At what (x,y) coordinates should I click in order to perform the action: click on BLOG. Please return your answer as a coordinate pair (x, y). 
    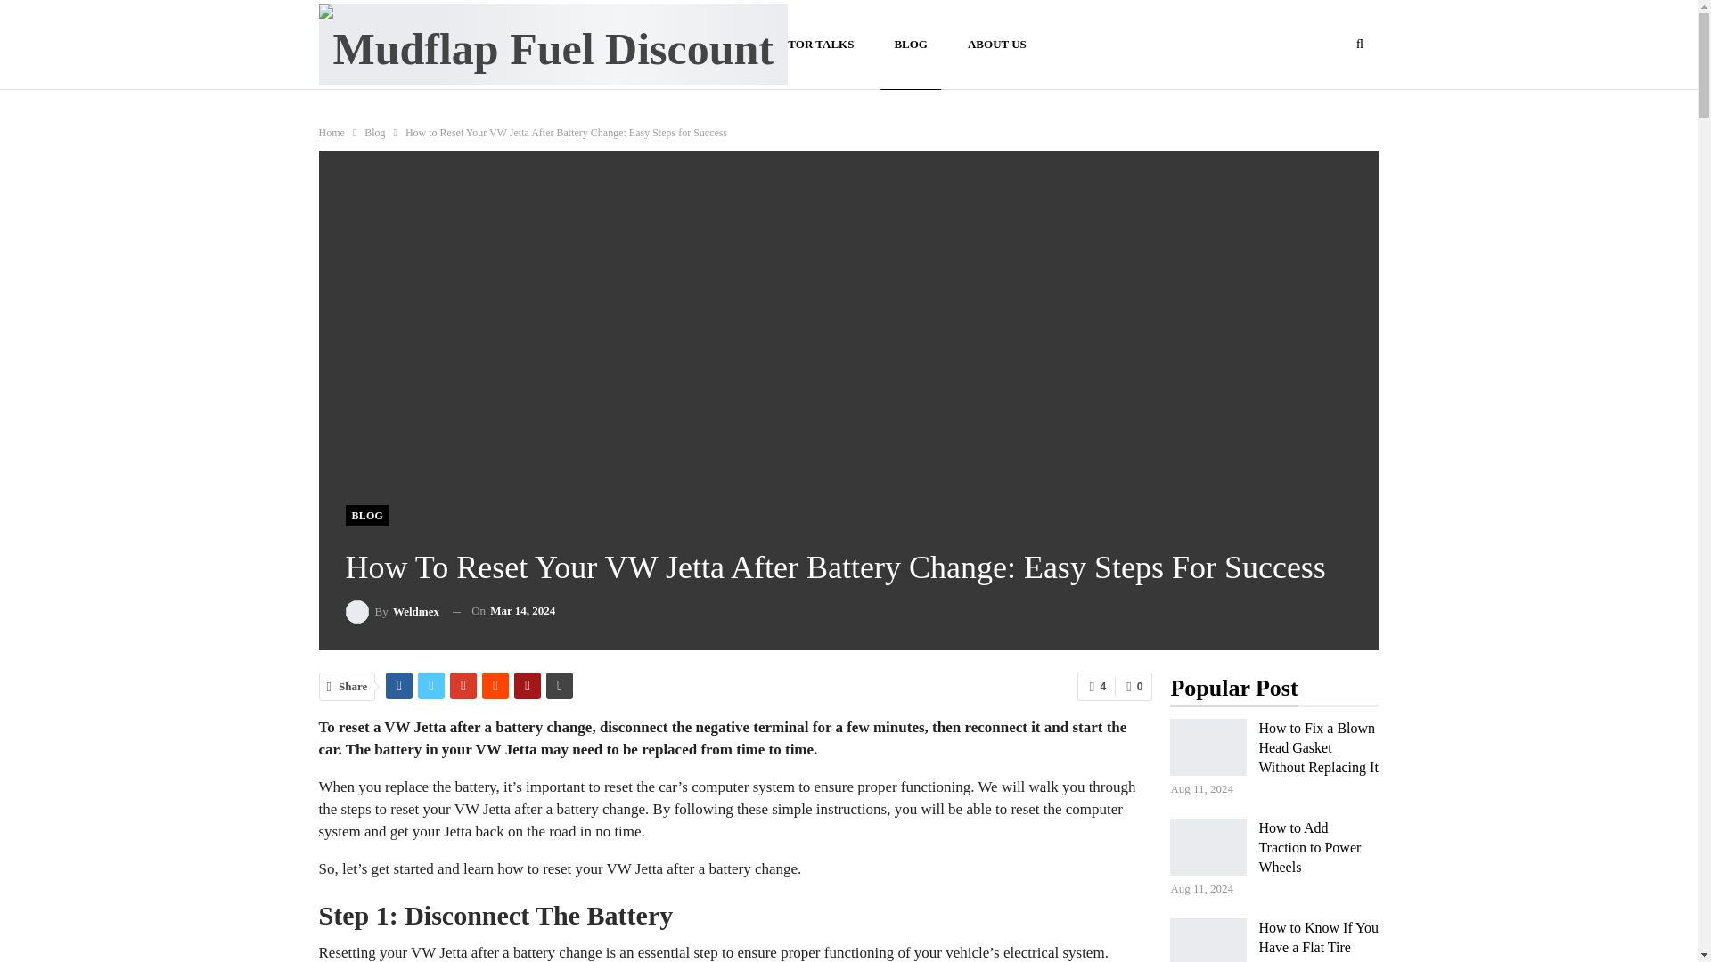
    Looking at the image, I should click on (367, 515).